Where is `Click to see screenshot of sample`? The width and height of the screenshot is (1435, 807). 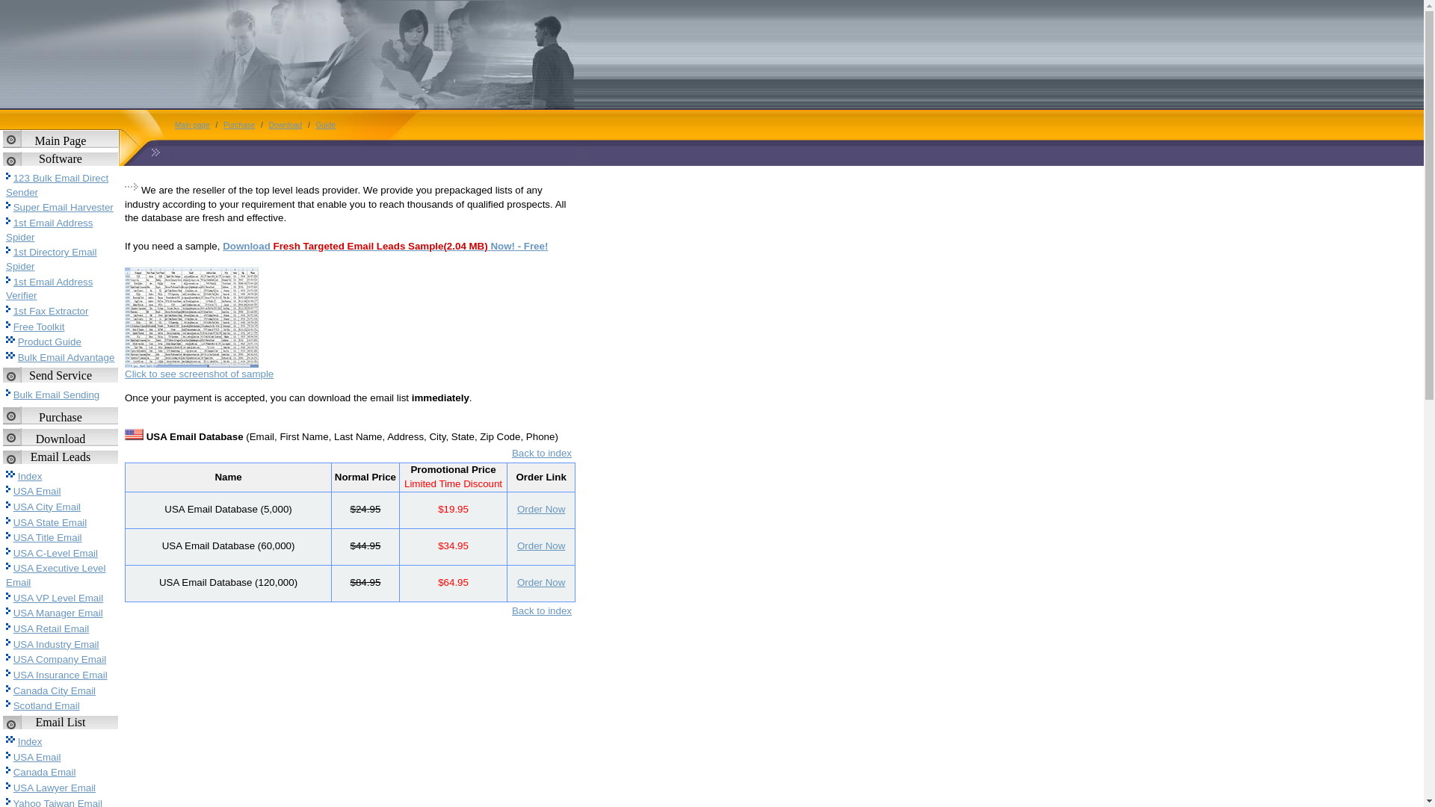 Click to see screenshot of sample is located at coordinates (199, 374).